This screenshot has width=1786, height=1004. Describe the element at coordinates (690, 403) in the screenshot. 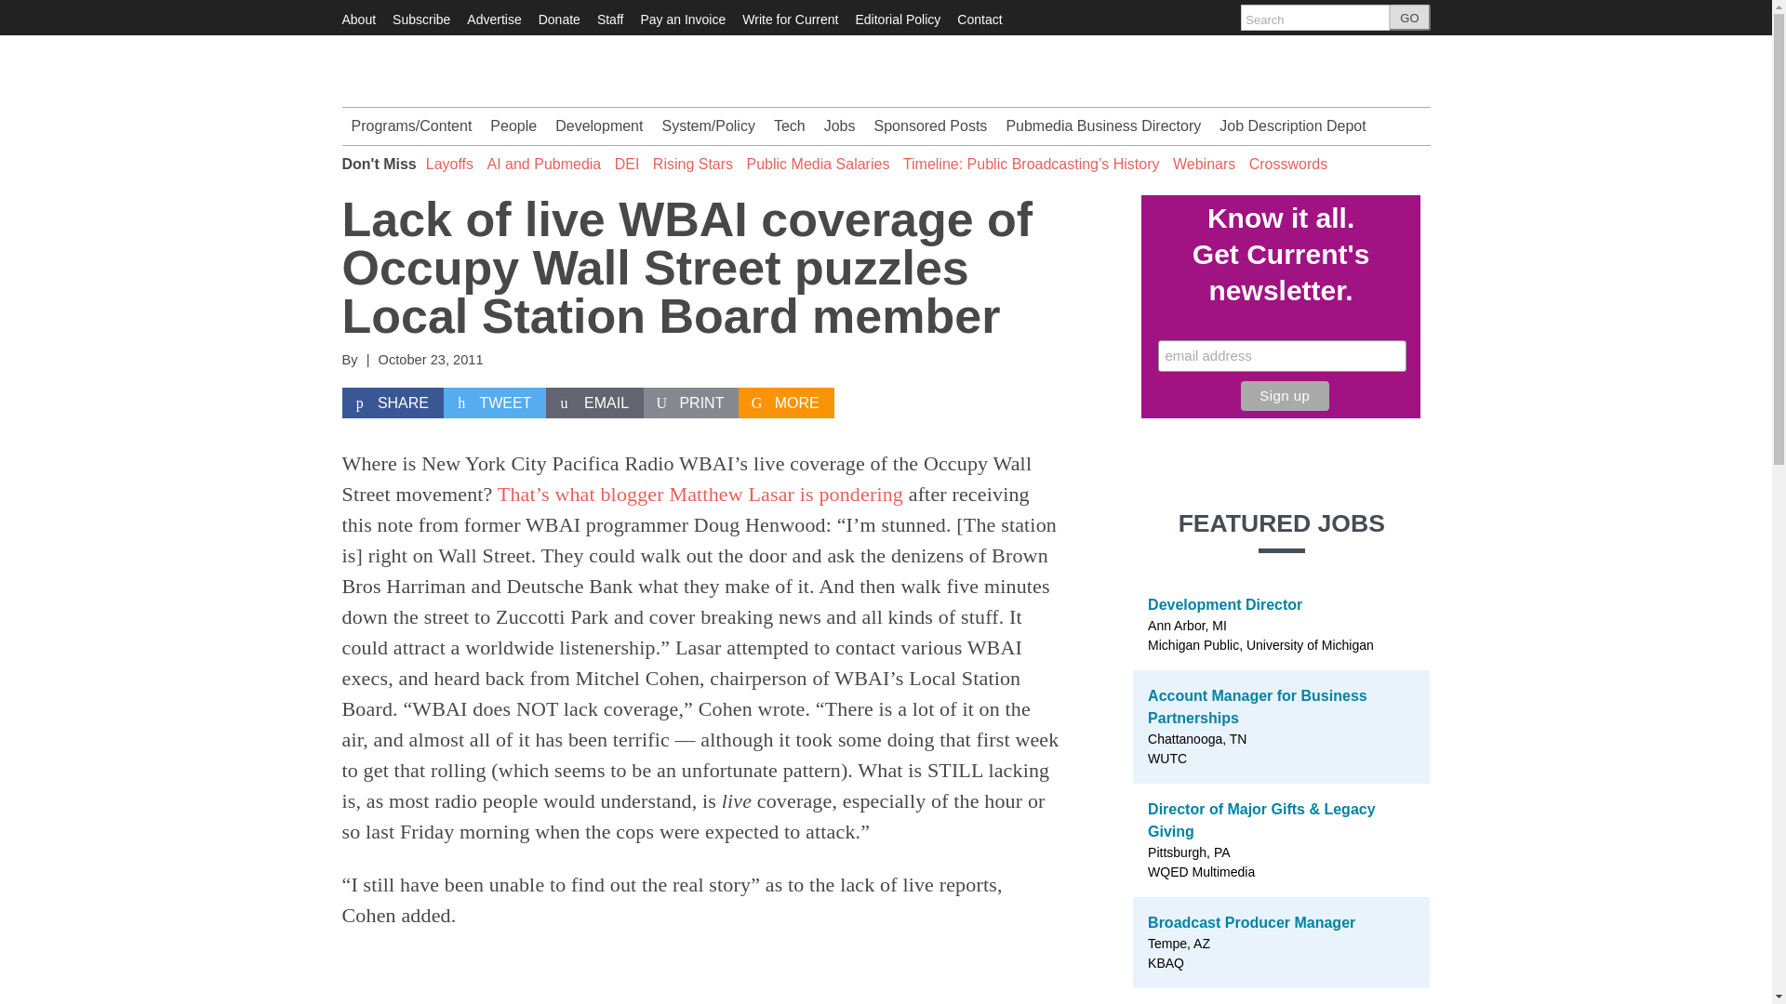

I see `Print this article` at that location.